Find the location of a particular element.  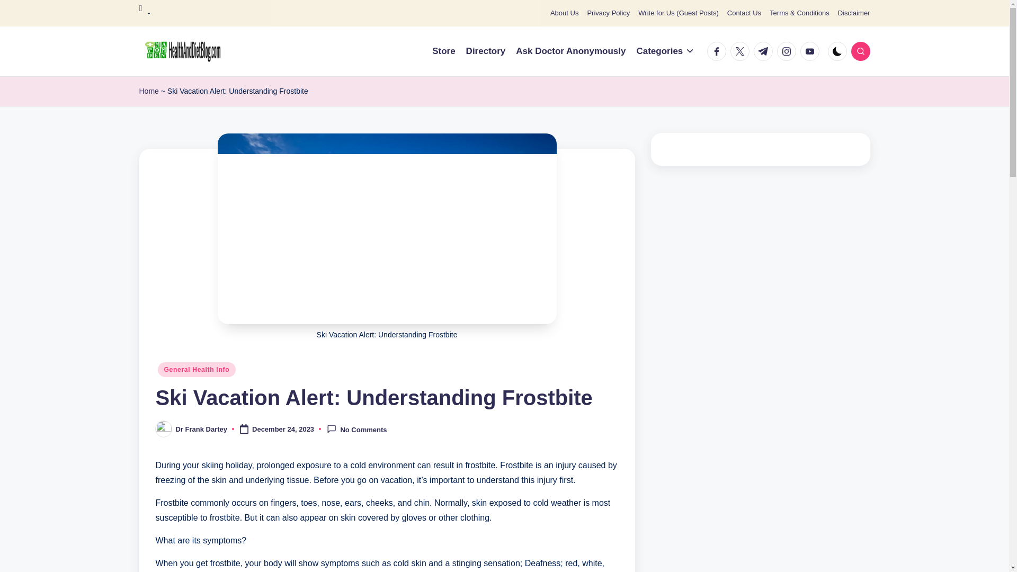

Directory is located at coordinates (485, 51).